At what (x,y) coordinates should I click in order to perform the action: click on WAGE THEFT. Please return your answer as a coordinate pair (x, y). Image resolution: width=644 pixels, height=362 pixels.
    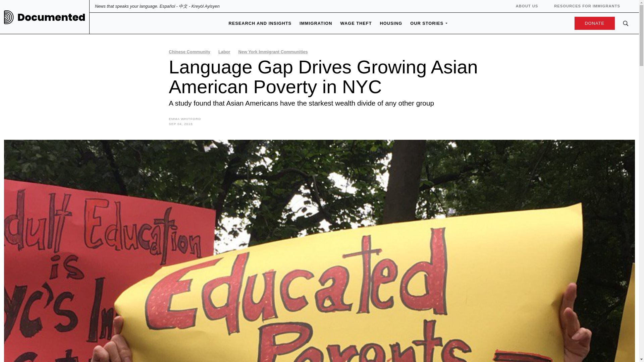
    Looking at the image, I should click on (356, 23).